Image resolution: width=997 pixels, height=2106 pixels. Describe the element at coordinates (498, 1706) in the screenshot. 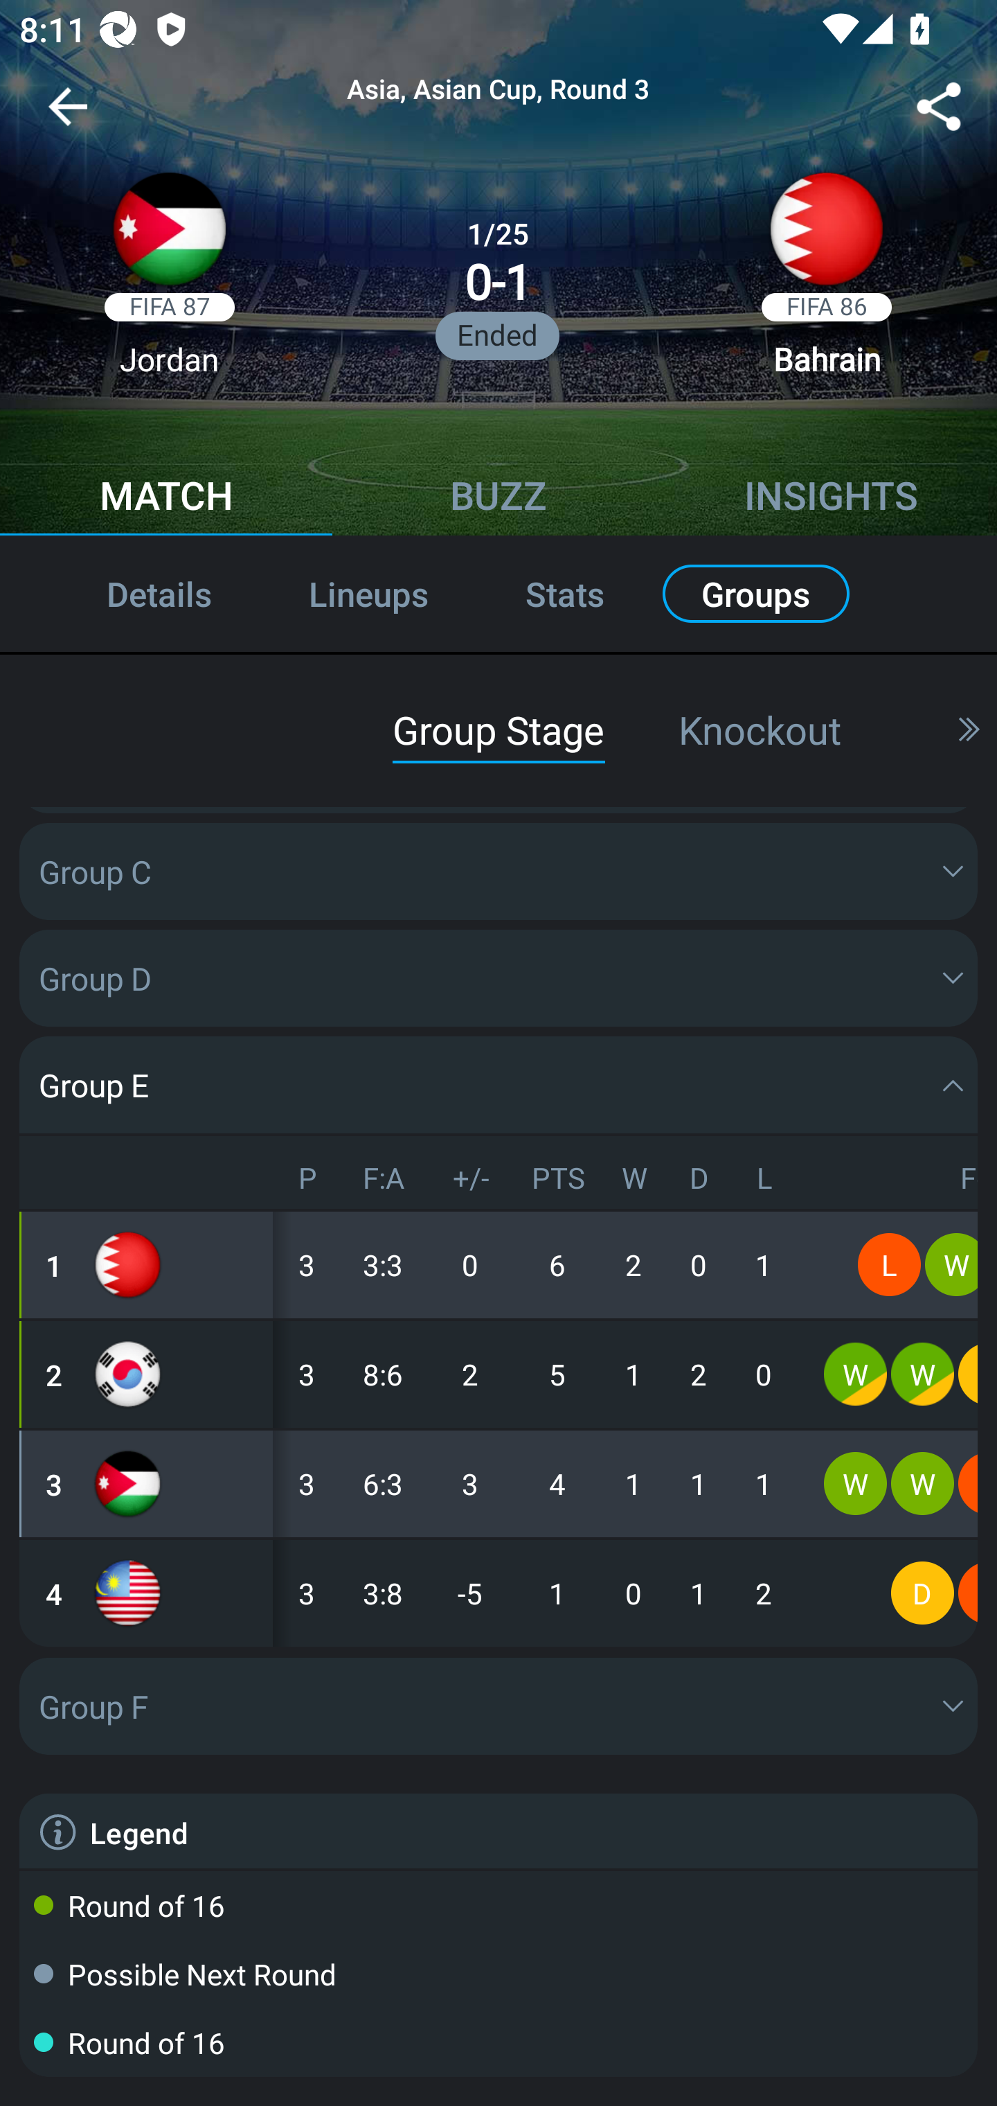

I see `Group F` at that location.